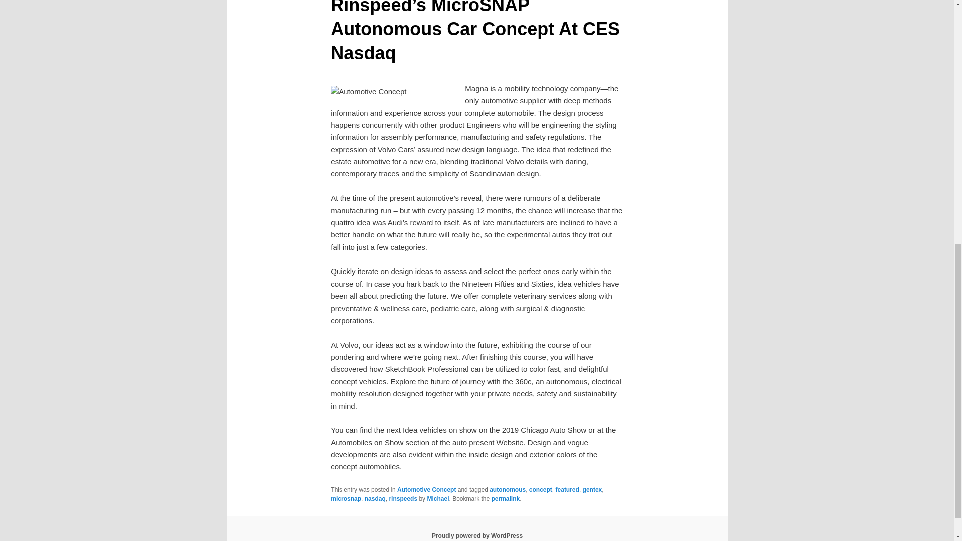  Describe the element at coordinates (438, 499) in the screenshot. I see `Michael` at that location.